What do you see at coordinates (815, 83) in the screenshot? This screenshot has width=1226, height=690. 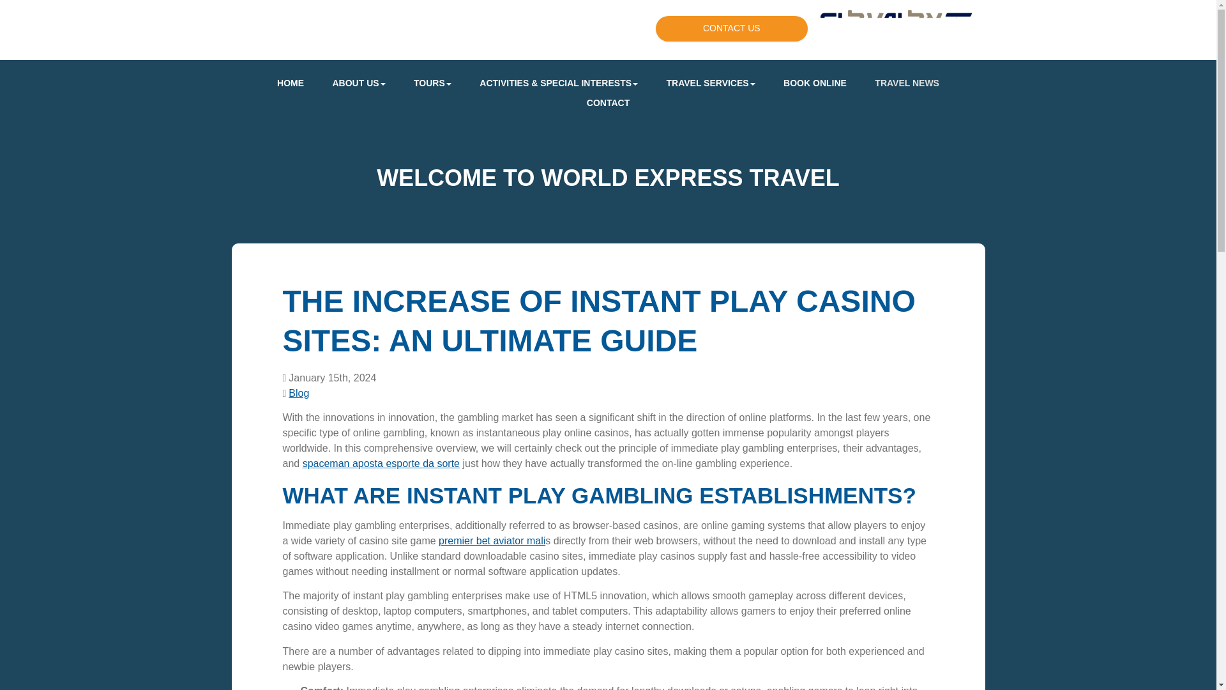 I see `BOOK ONLINE` at bounding box center [815, 83].